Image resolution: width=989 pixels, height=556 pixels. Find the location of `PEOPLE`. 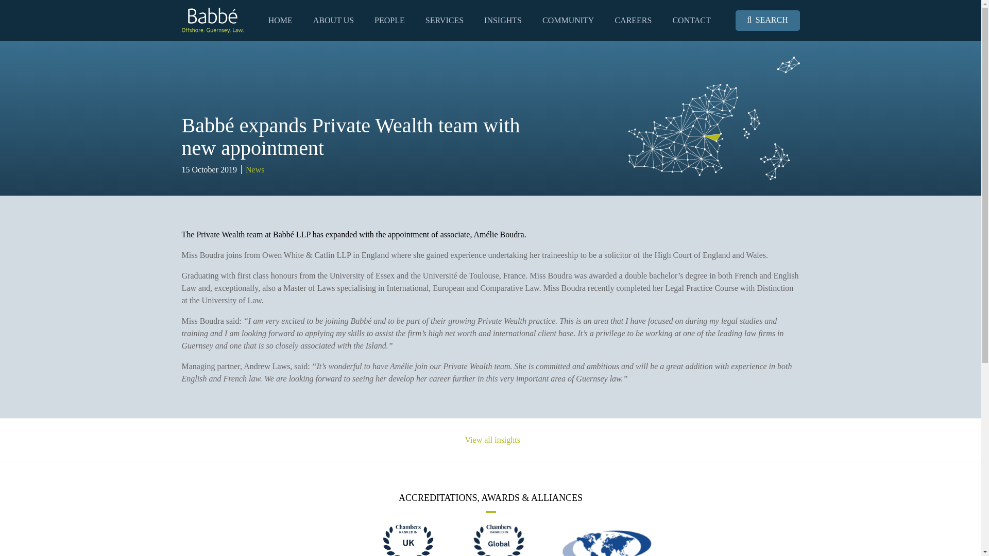

PEOPLE is located at coordinates (389, 20).